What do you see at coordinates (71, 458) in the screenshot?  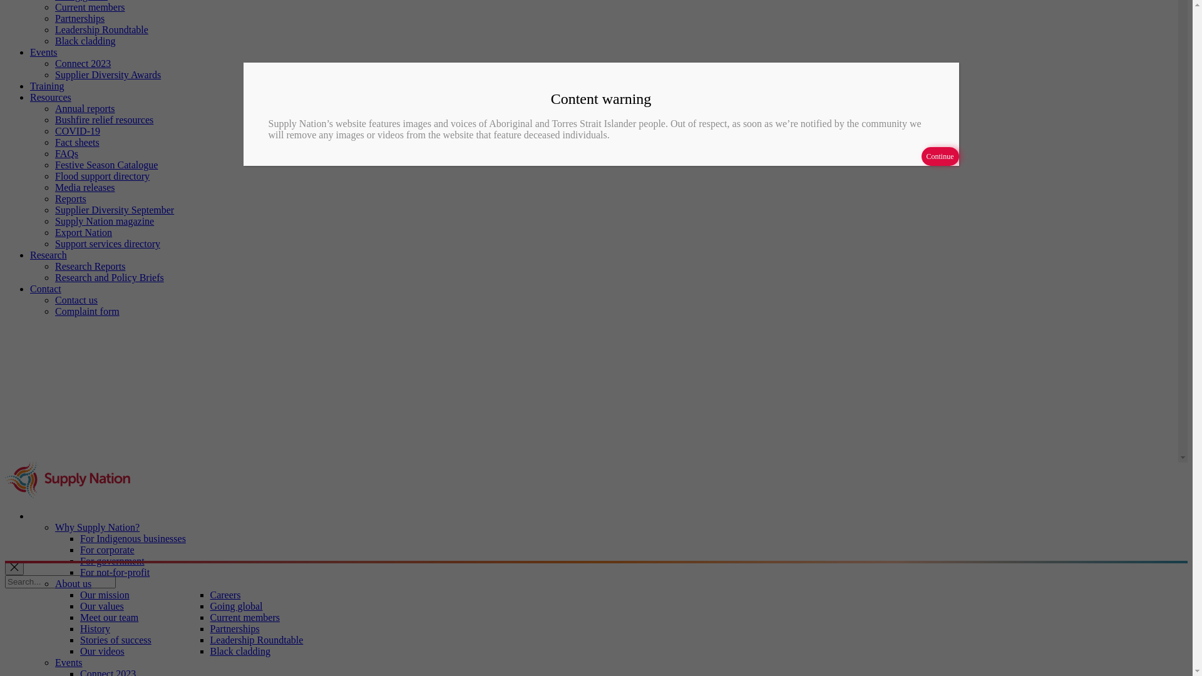 I see `Reports` at bounding box center [71, 458].